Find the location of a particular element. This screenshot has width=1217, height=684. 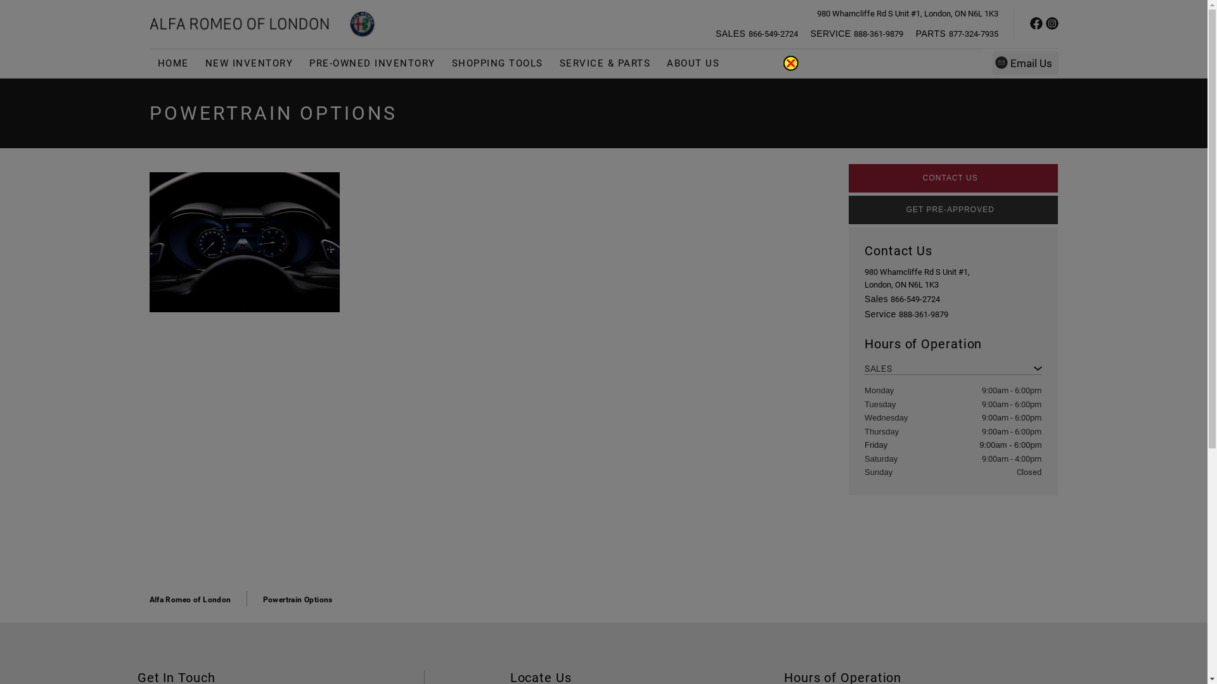

CONTACT US is located at coordinates (953, 179).